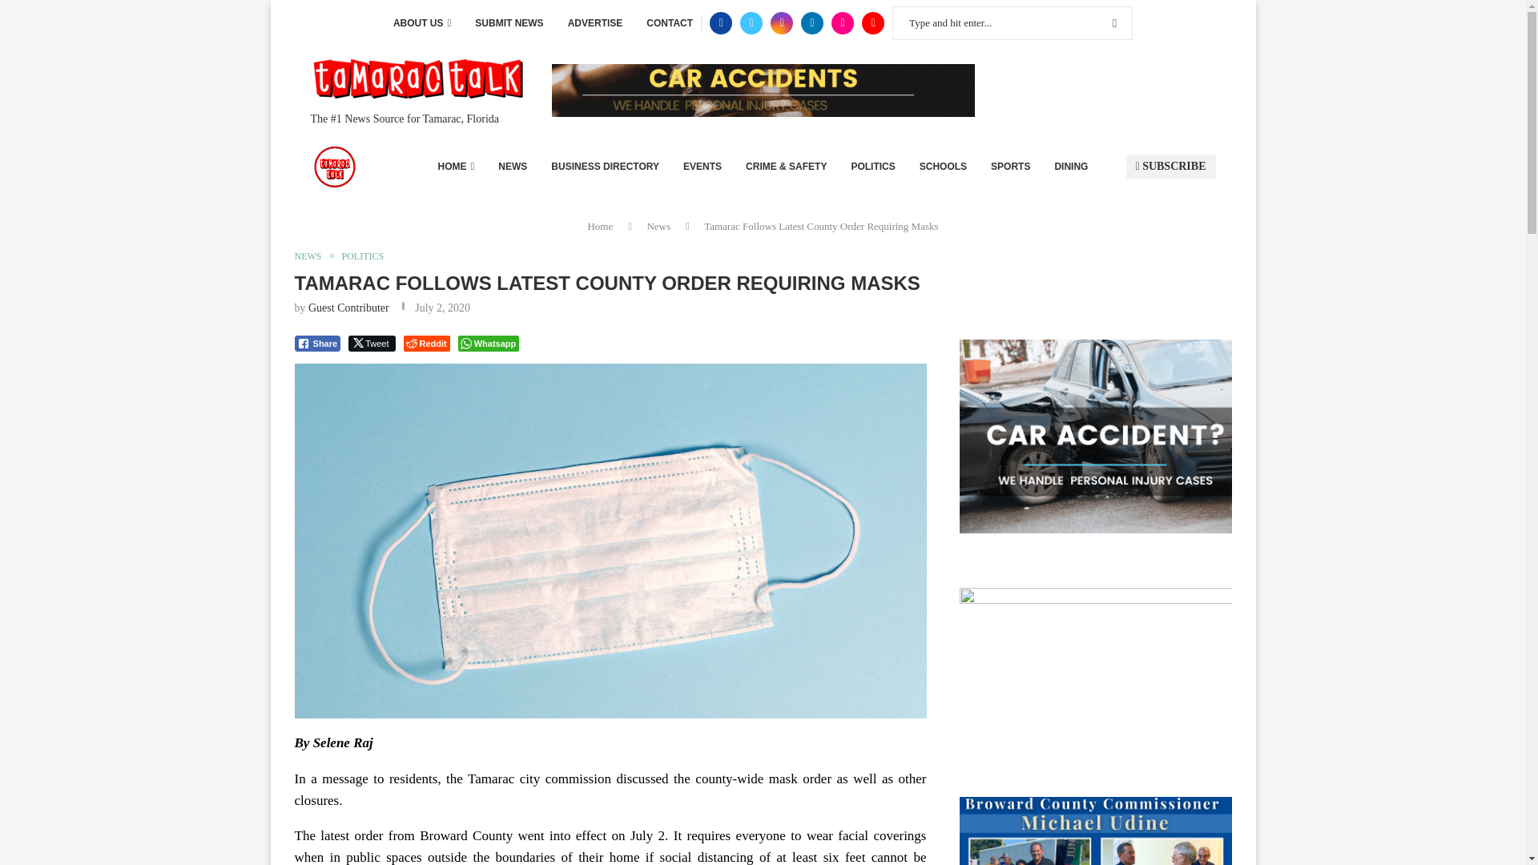 The width and height of the screenshot is (1538, 865). I want to click on CONTACT, so click(670, 23).